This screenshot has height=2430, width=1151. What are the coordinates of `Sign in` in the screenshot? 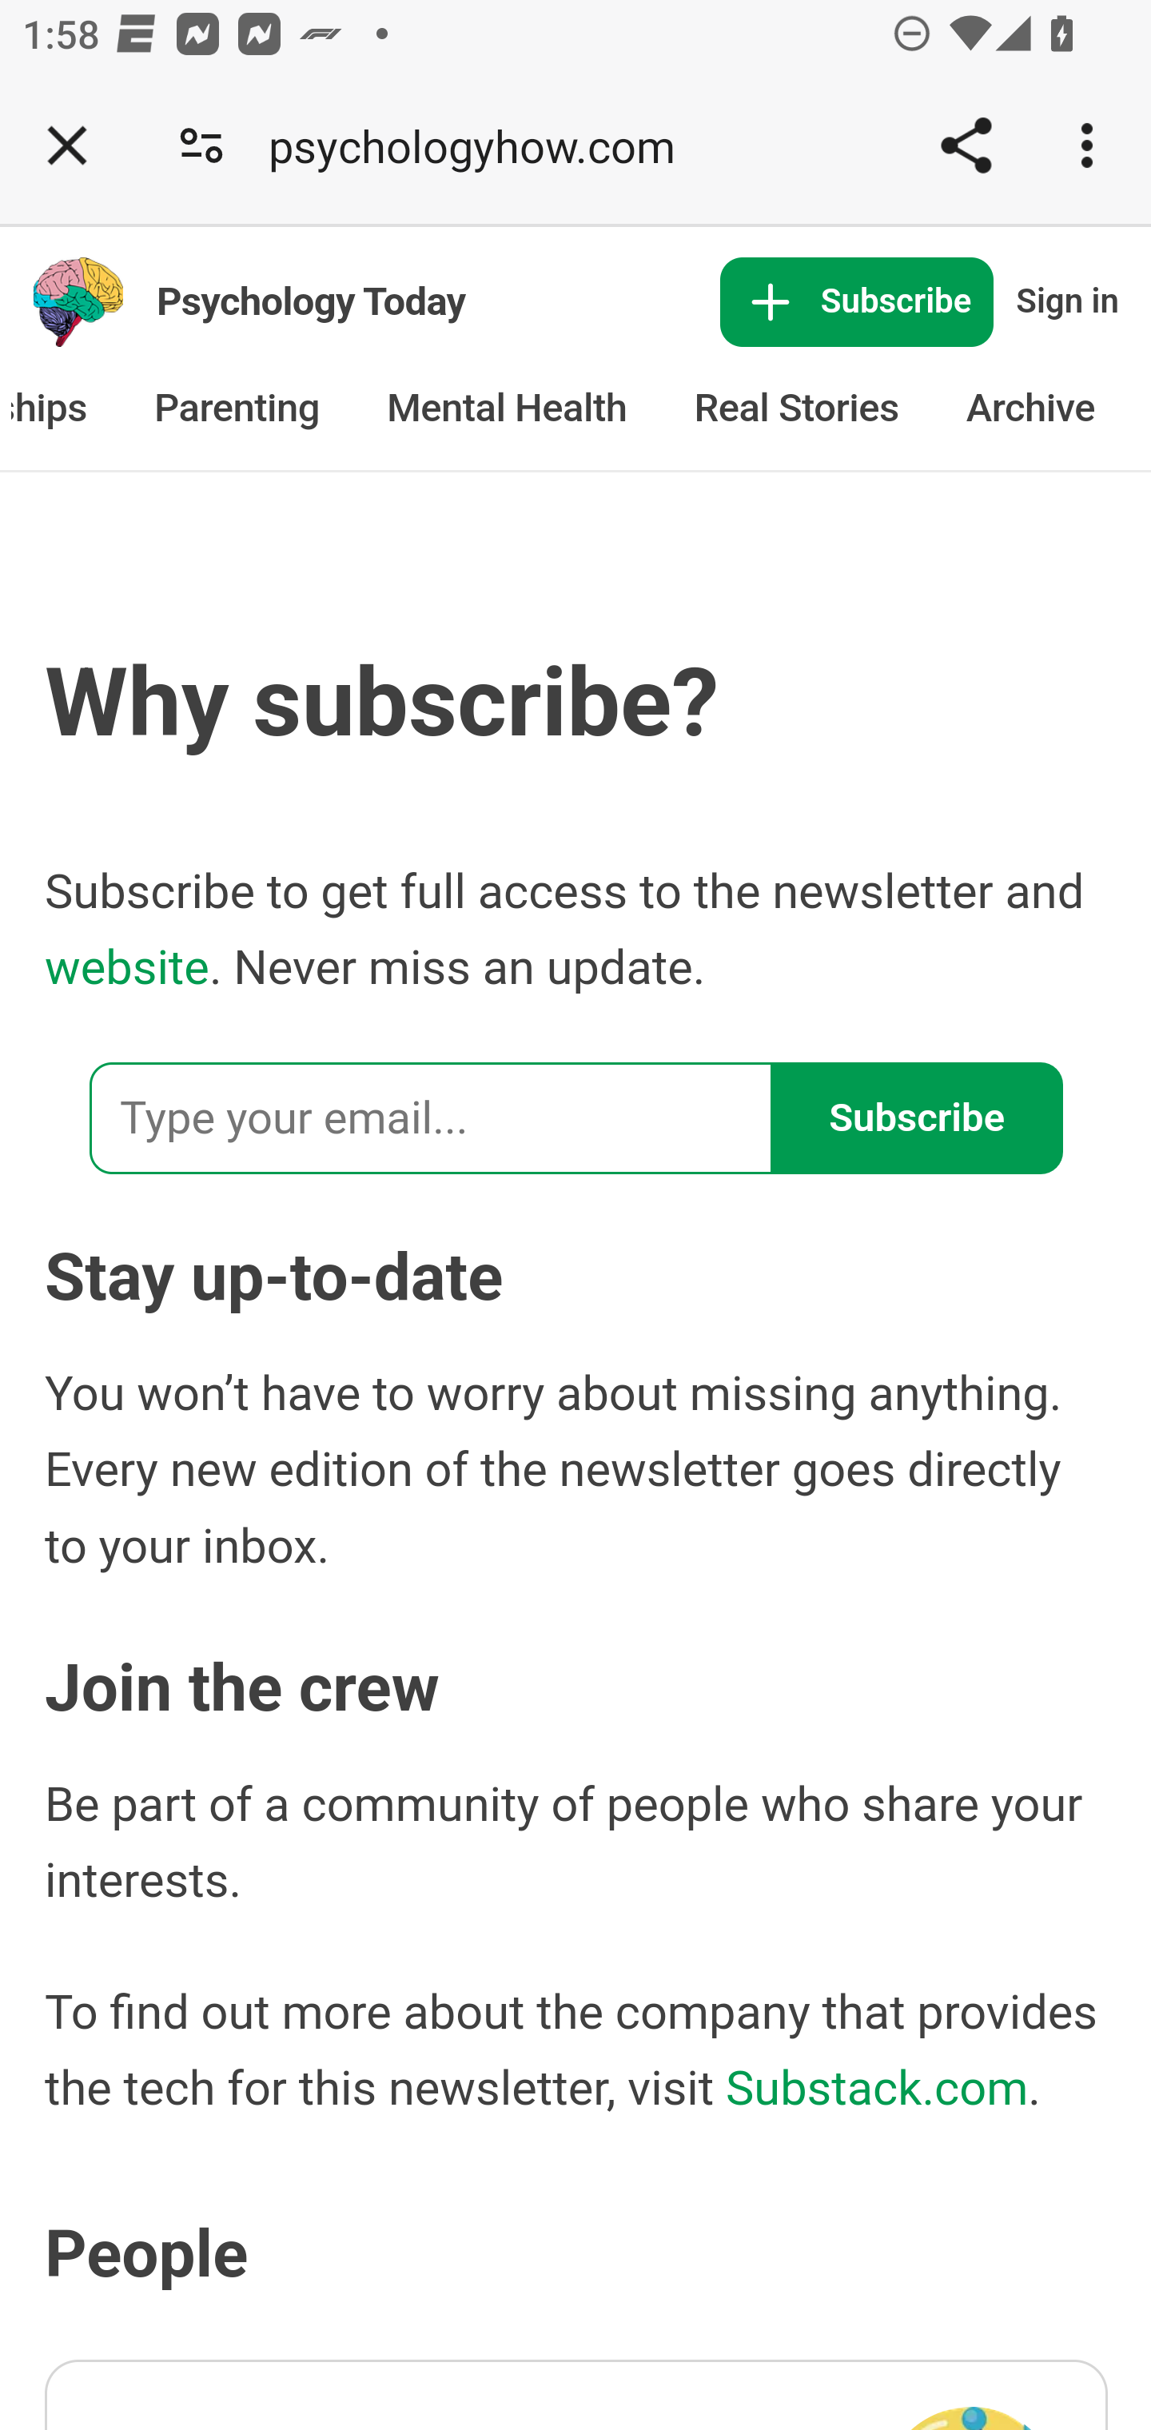 It's located at (1061, 304).